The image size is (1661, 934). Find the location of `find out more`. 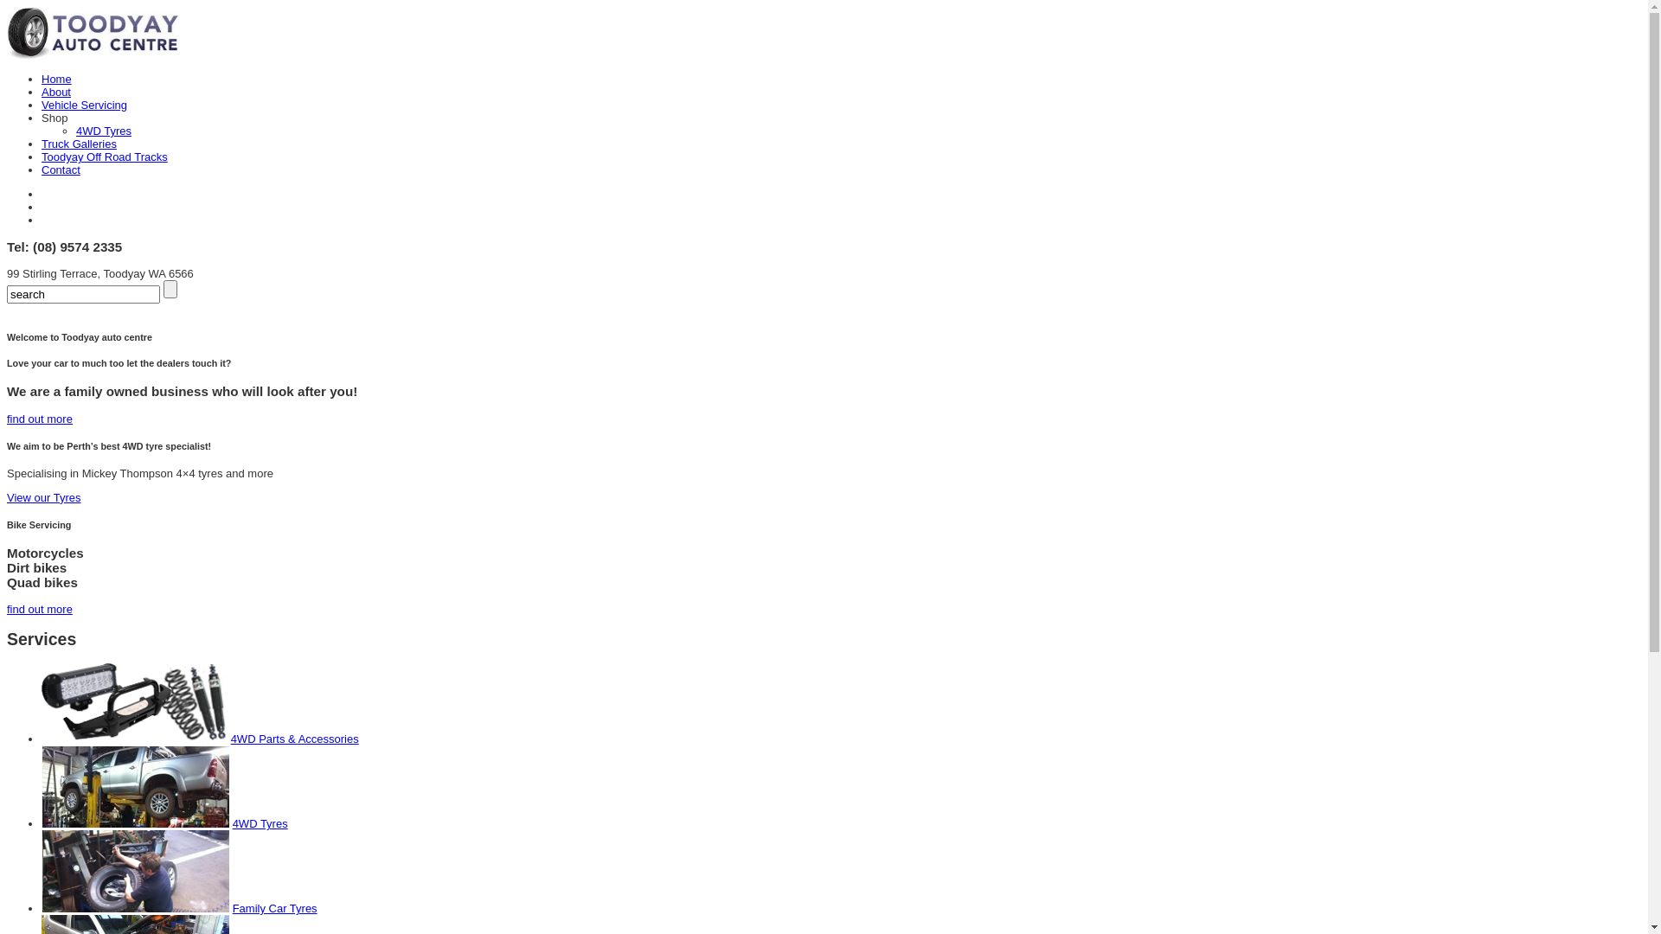

find out more is located at coordinates (40, 609).